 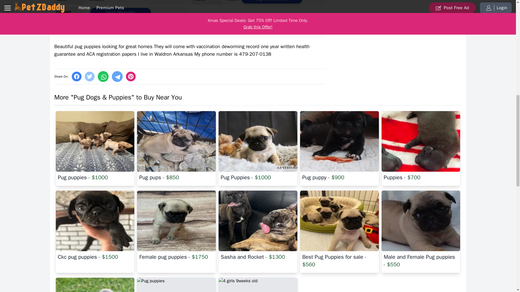 What do you see at coordinates (272, 2) in the screenshot?
I see `Upgrade Membership to See Phone Number Details` at bounding box center [272, 2].